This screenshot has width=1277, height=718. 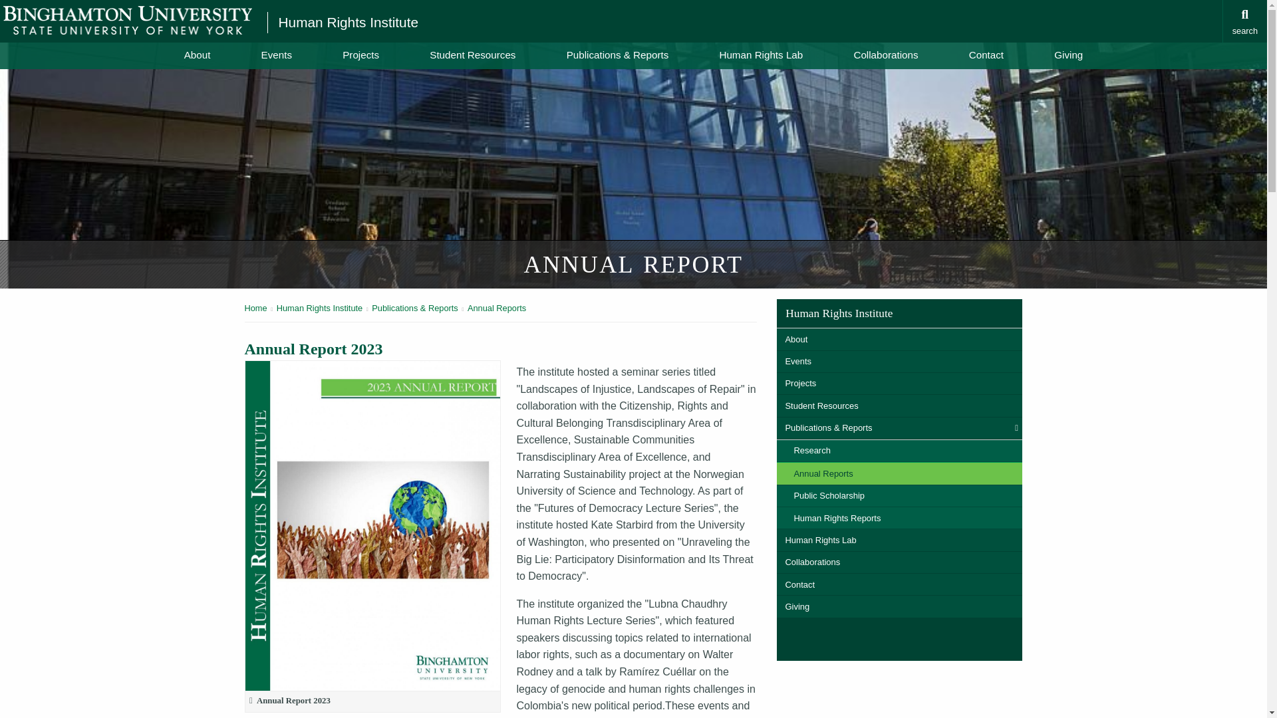 What do you see at coordinates (899, 339) in the screenshot?
I see `About` at bounding box center [899, 339].